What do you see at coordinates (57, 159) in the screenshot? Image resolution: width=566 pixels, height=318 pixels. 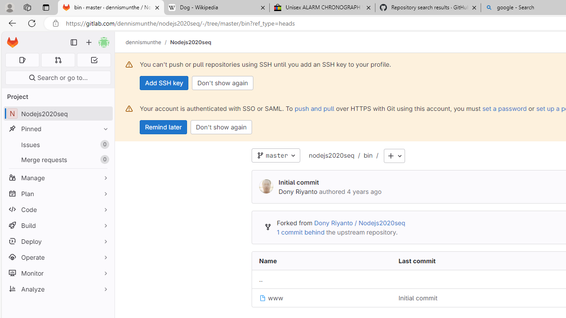 I see `Merge requests0` at bounding box center [57, 159].